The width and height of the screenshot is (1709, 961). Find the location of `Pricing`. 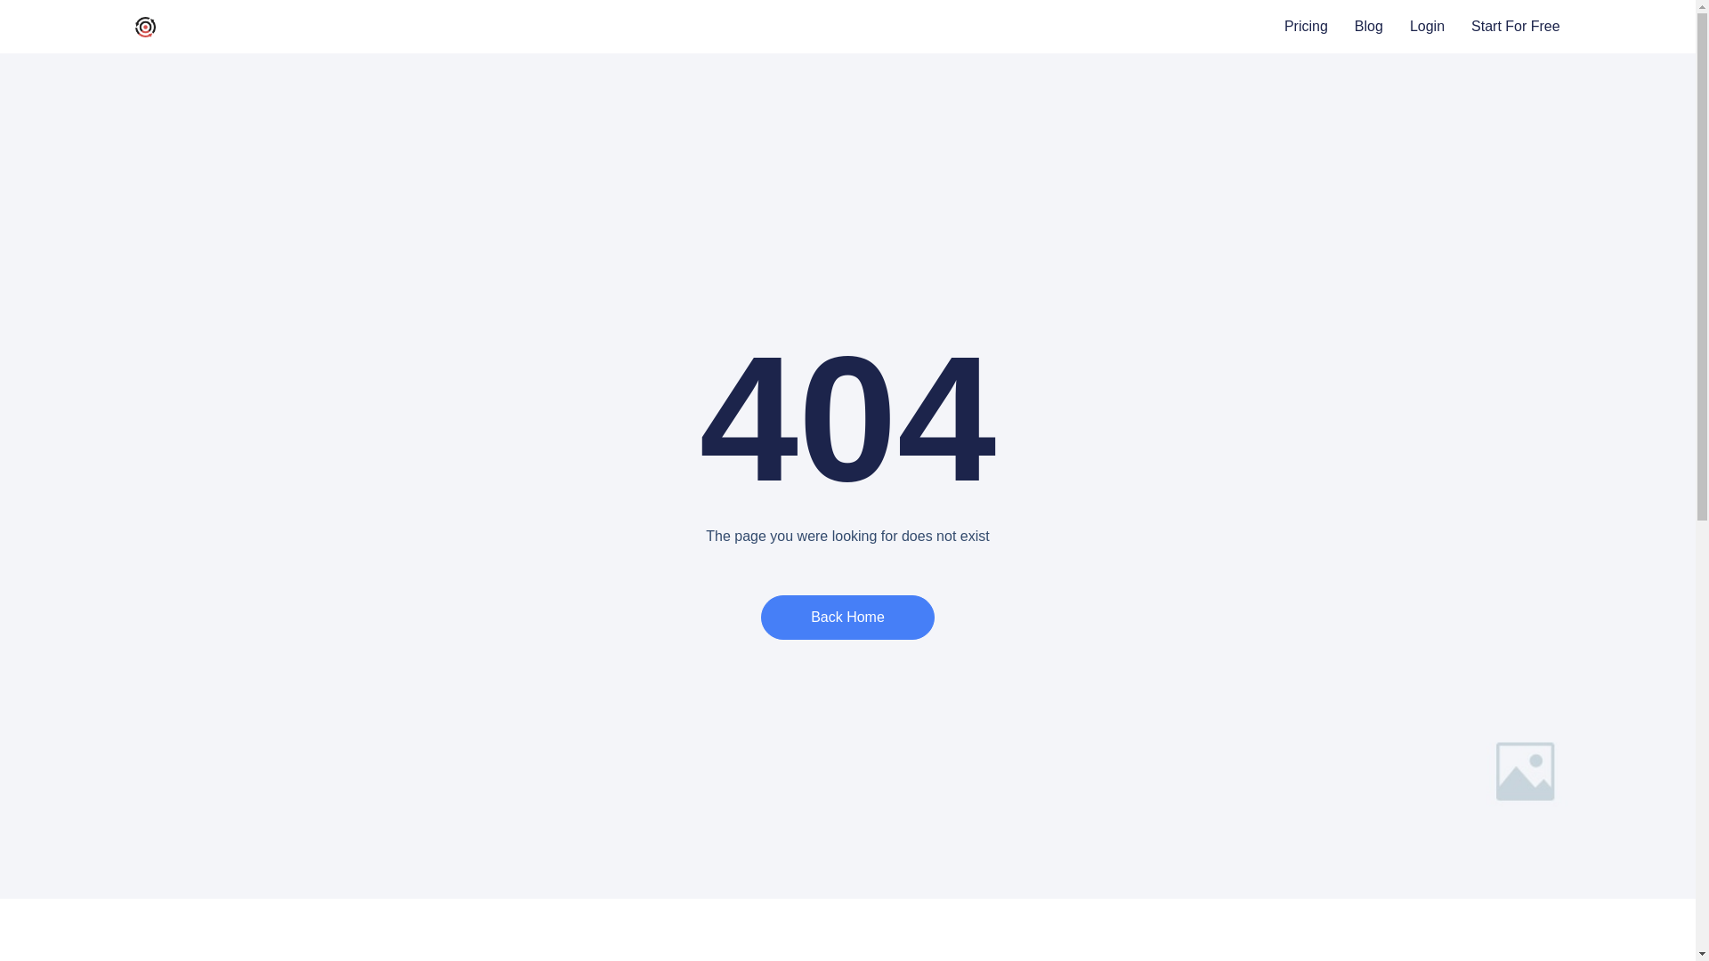

Pricing is located at coordinates (1306, 27).